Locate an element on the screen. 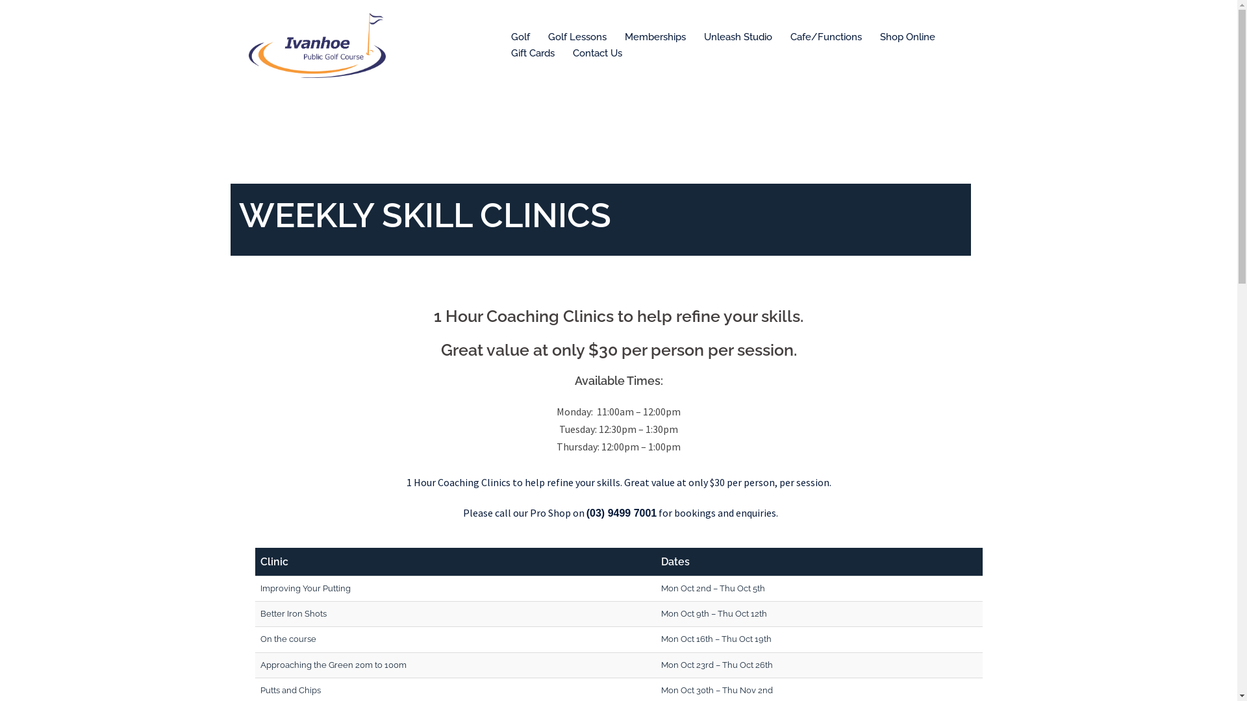 This screenshot has width=1247, height=701. (03) 9499 7001 is located at coordinates (622, 513).